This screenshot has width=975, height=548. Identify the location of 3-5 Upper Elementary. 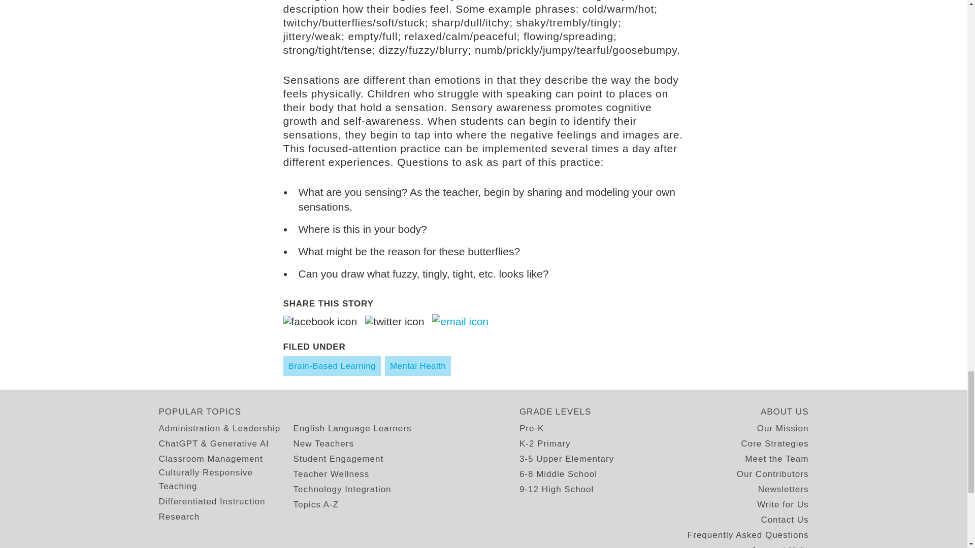
(567, 459).